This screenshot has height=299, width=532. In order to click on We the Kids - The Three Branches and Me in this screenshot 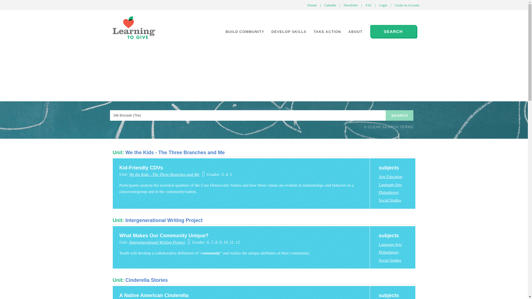, I will do `click(175, 152)`.